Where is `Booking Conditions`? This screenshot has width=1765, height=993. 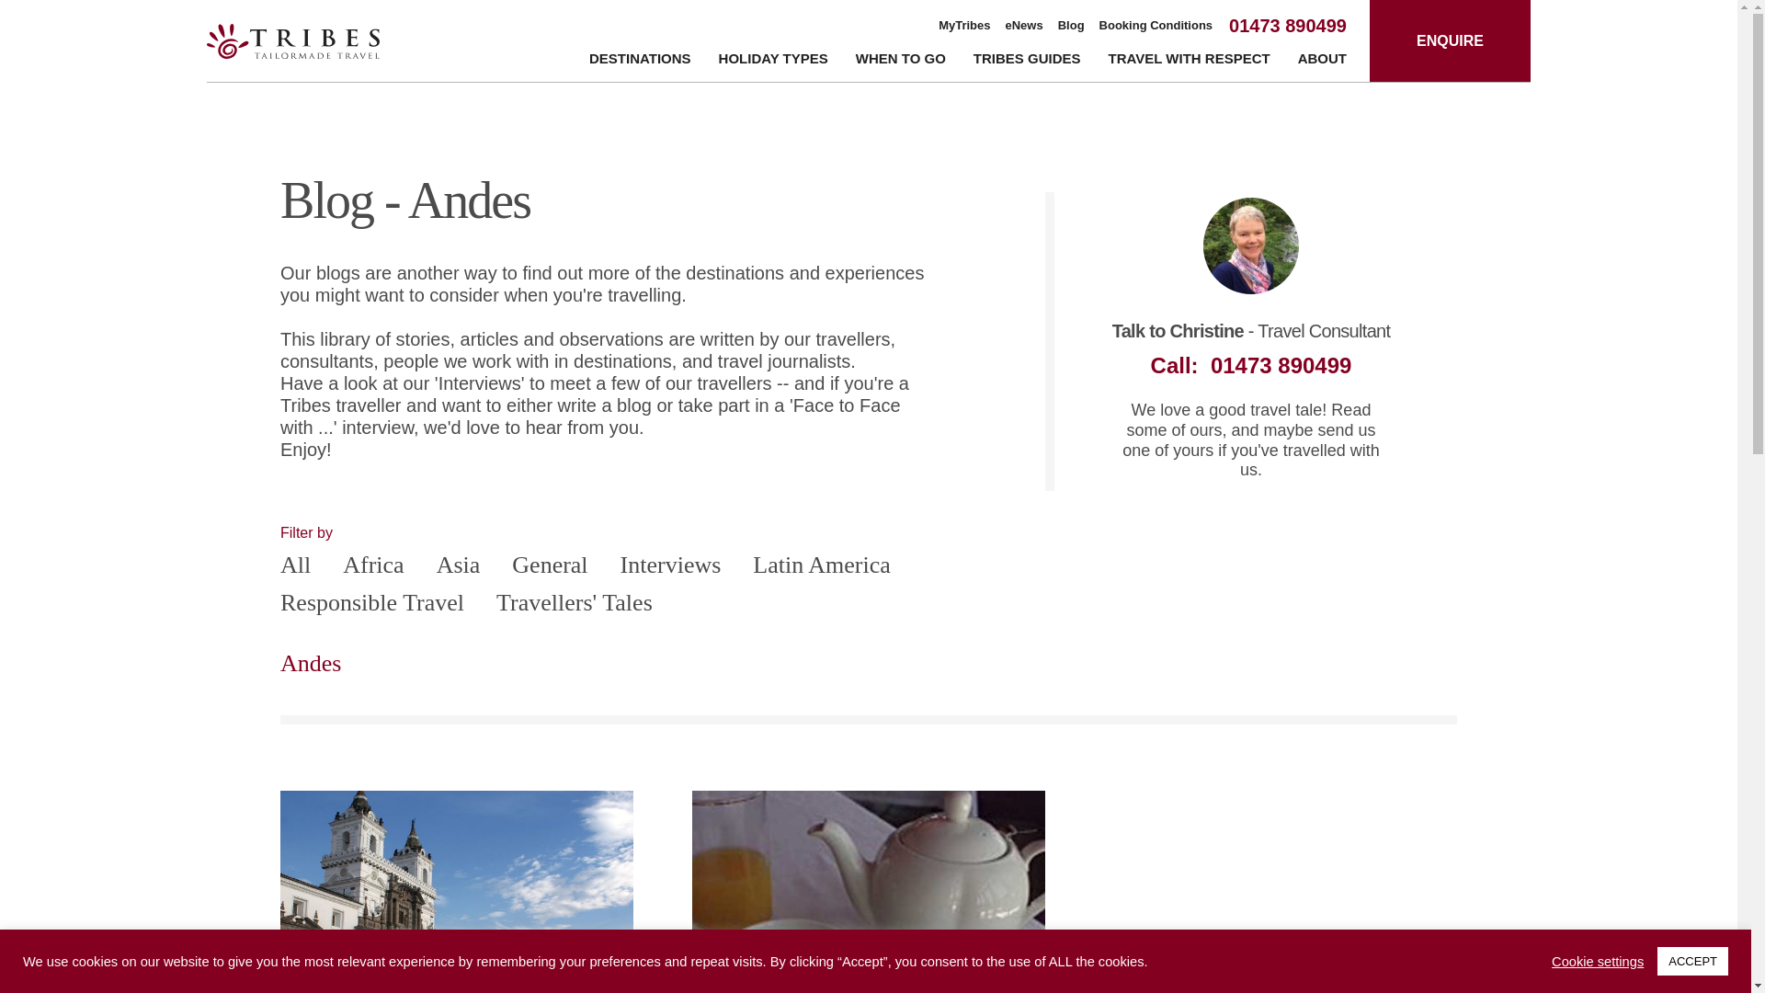 Booking Conditions is located at coordinates (1156, 26).